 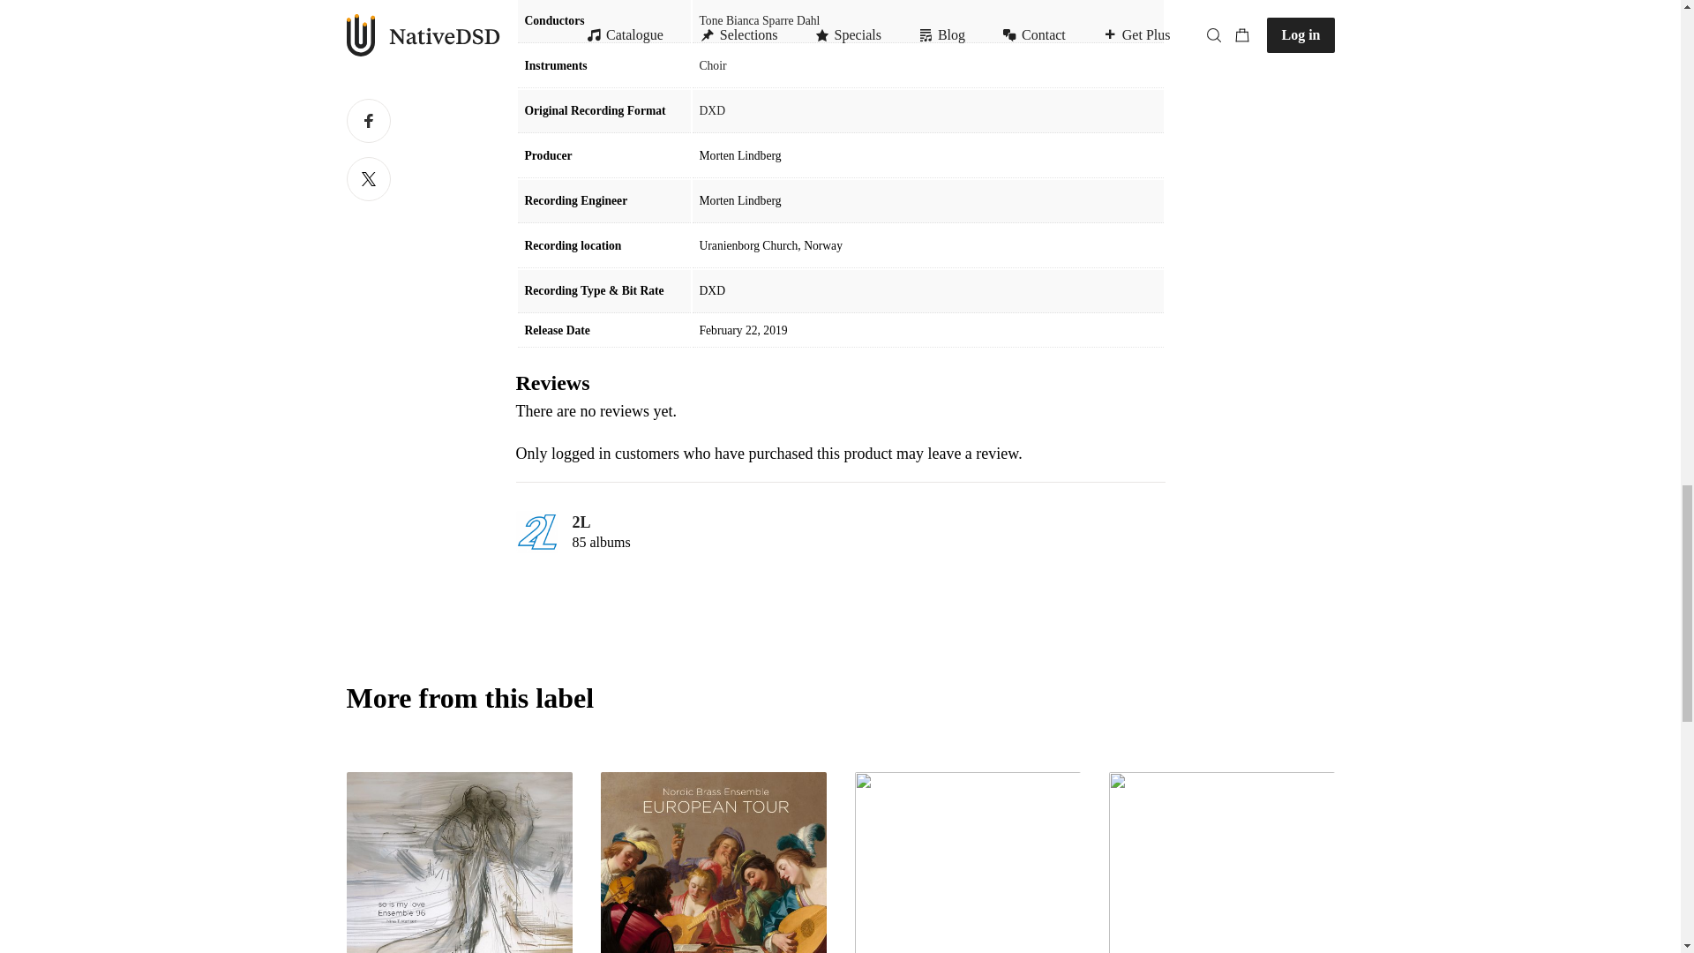 I want to click on So Is My Love, so click(x=459, y=862).